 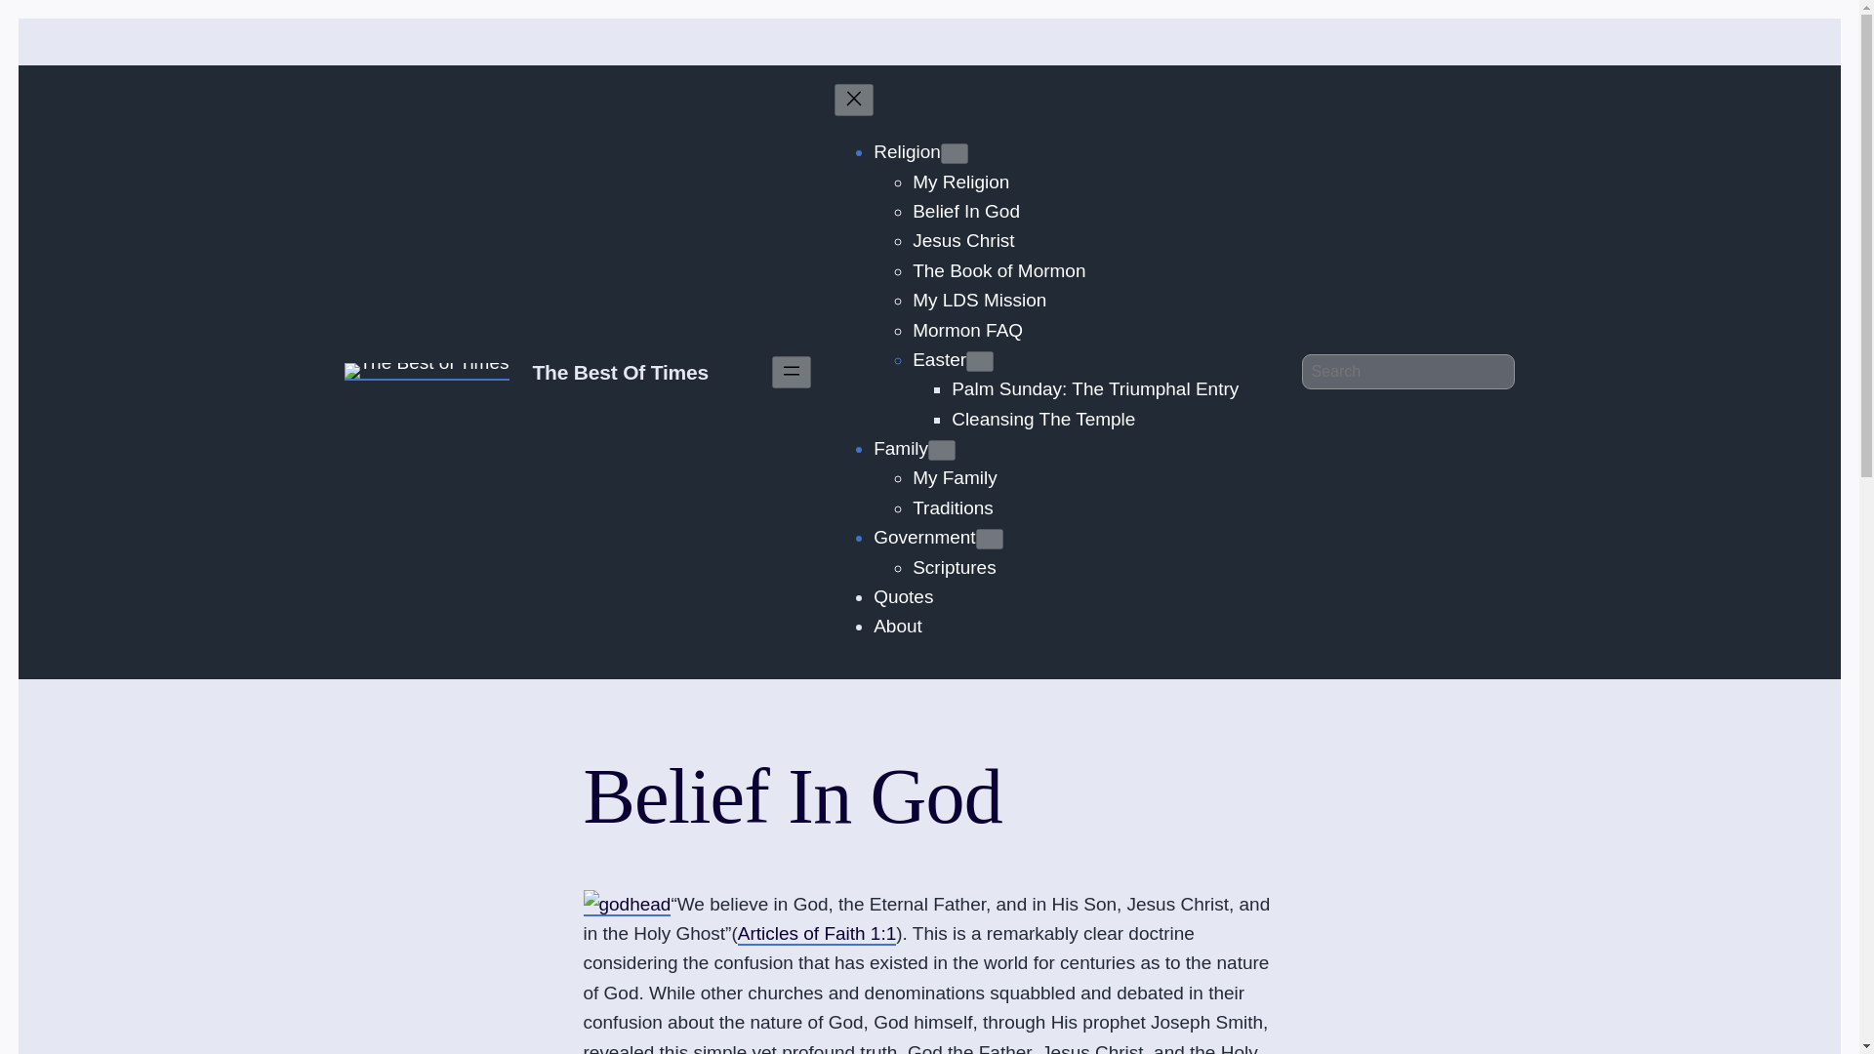 I want to click on Cleansing The Temple, so click(x=1043, y=420).